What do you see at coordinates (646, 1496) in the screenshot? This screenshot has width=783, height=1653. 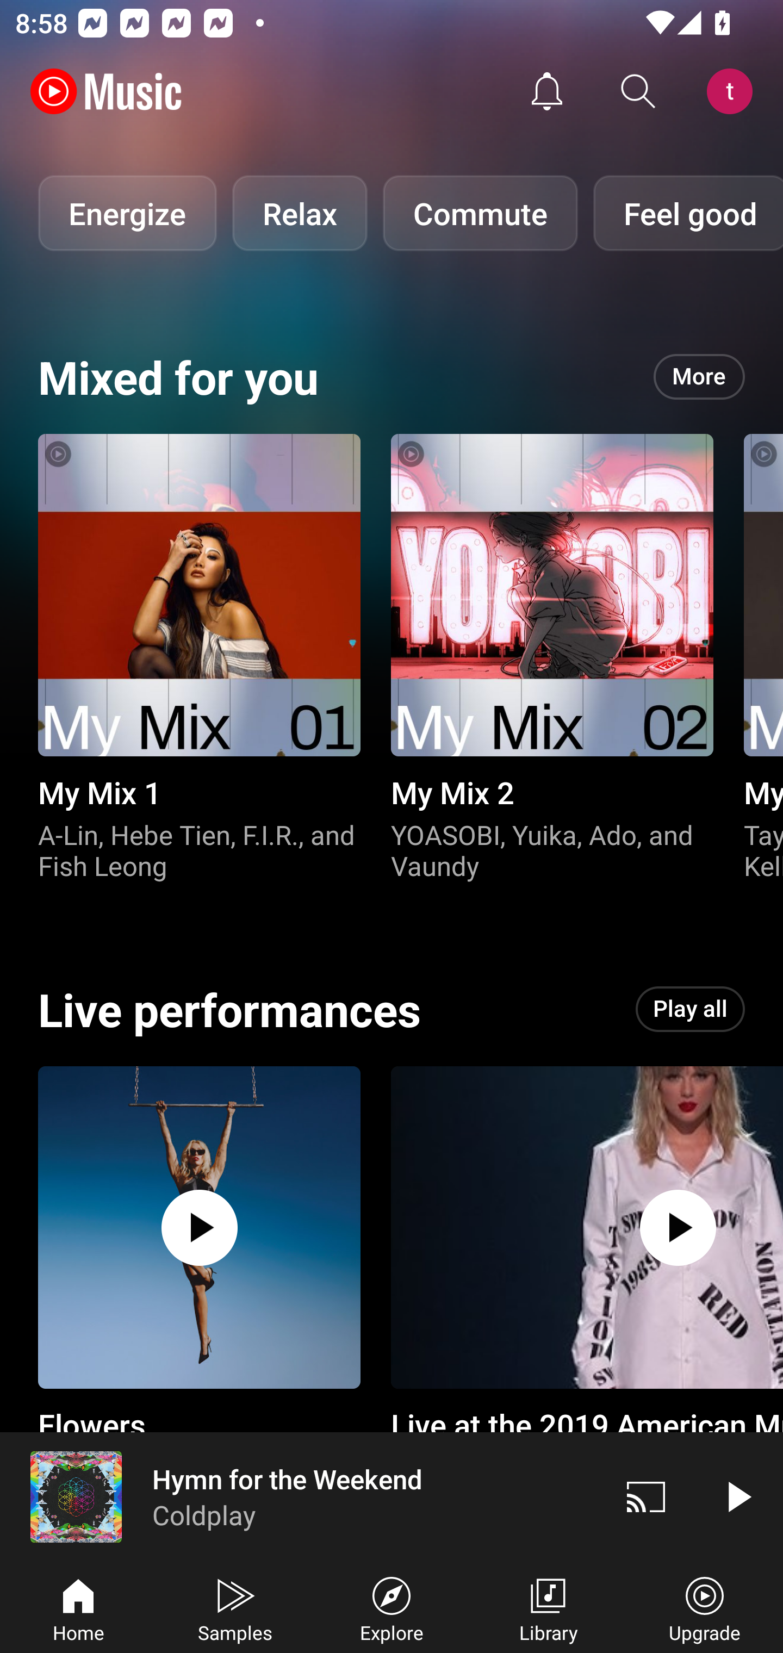 I see `Cast. Disconnected` at bounding box center [646, 1496].